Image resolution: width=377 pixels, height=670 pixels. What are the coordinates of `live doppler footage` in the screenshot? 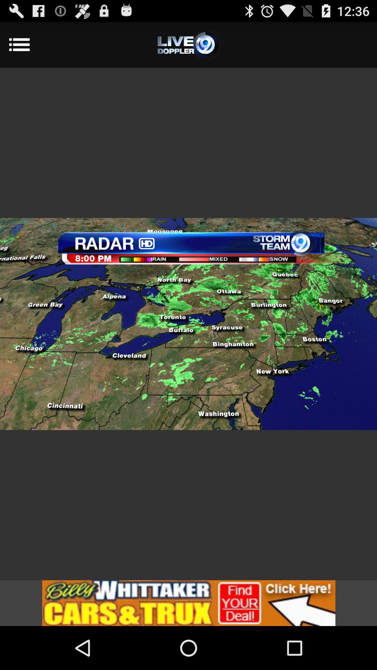 It's located at (188, 45).